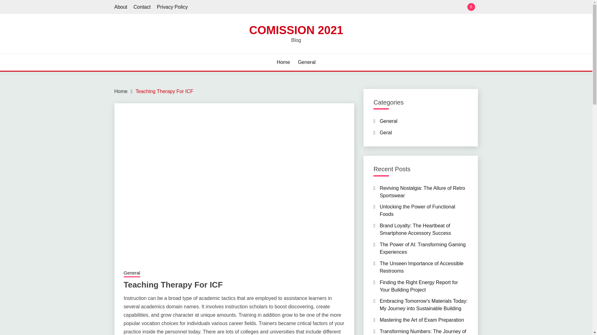 The width and height of the screenshot is (597, 335). I want to click on Contact, so click(142, 7).